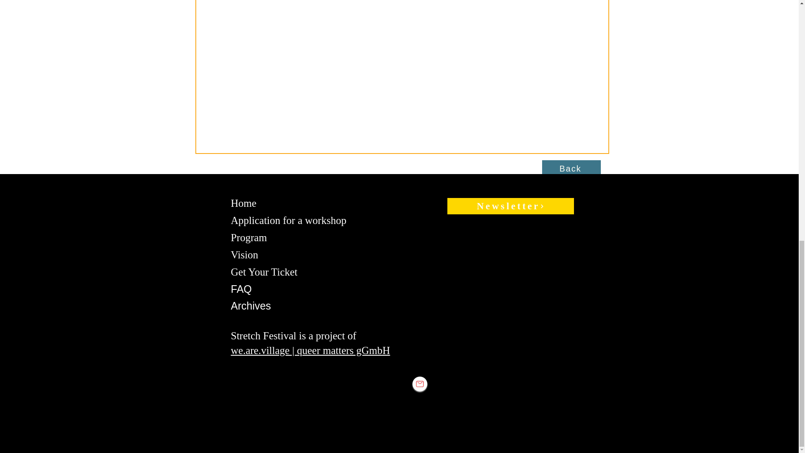  What do you see at coordinates (243, 203) in the screenshot?
I see `Home` at bounding box center [243, 203].